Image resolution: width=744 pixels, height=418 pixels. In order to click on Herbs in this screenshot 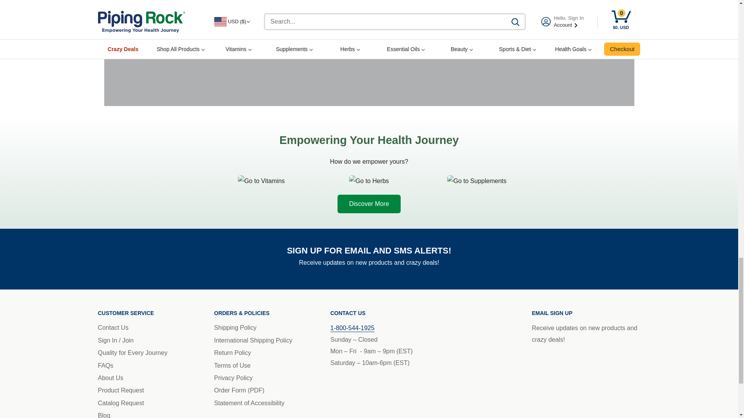, I will do `click(369, 181)`.